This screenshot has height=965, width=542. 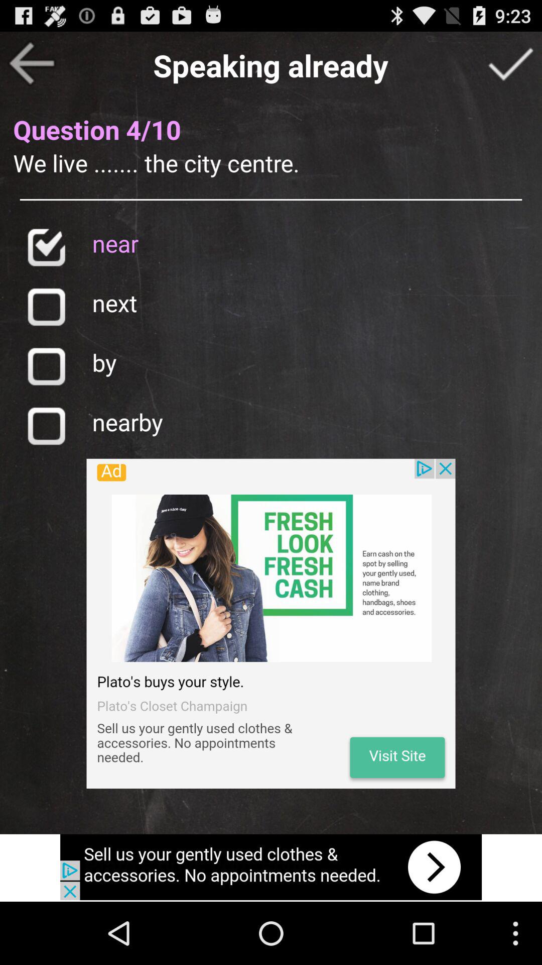 I want to click on next, so click(x=46, y=307).